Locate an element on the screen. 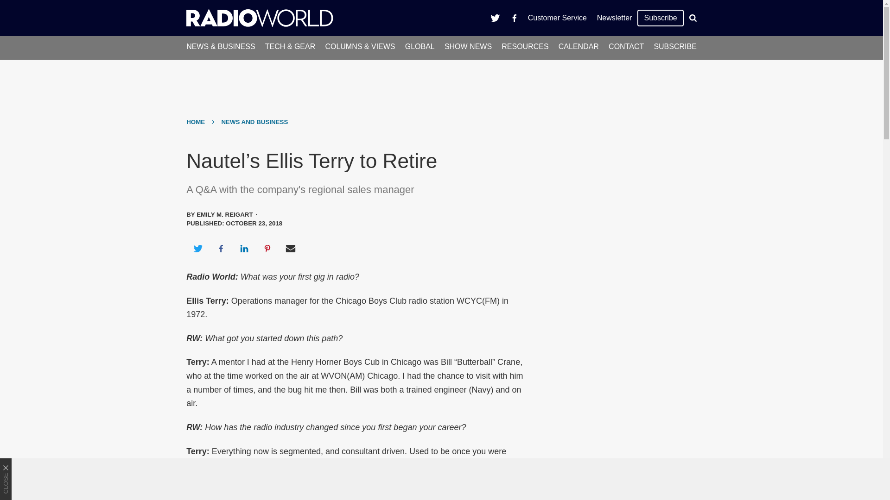 Image resolution: width=890 pixels, height=500 pixels. Share on Pinterest is located at coordinates (267, 248).